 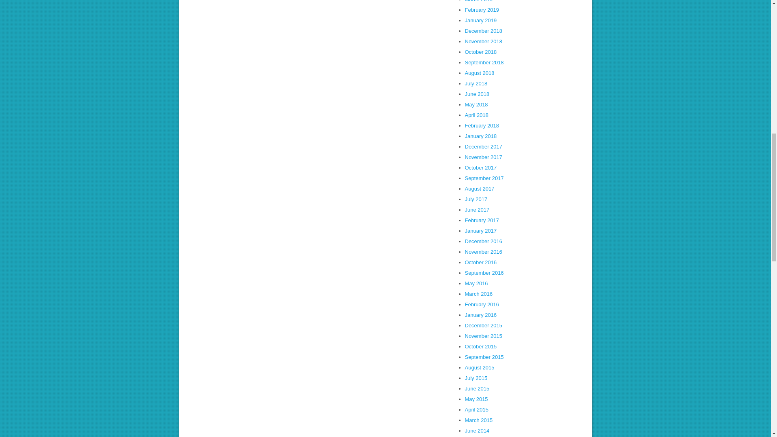 I want to click on July 2018, so click(x=476, y=83).